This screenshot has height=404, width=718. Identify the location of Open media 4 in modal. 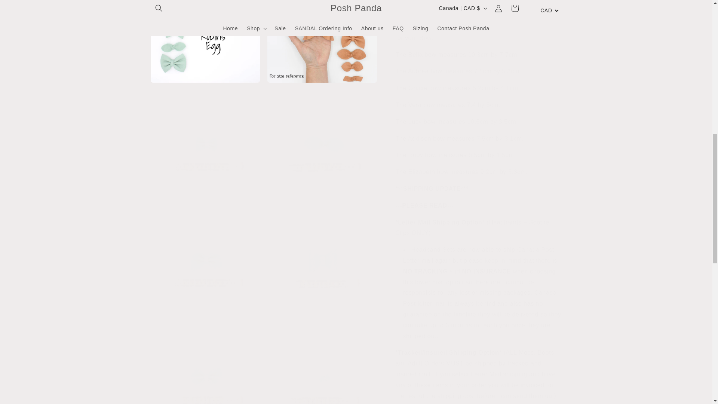
(205, 65).